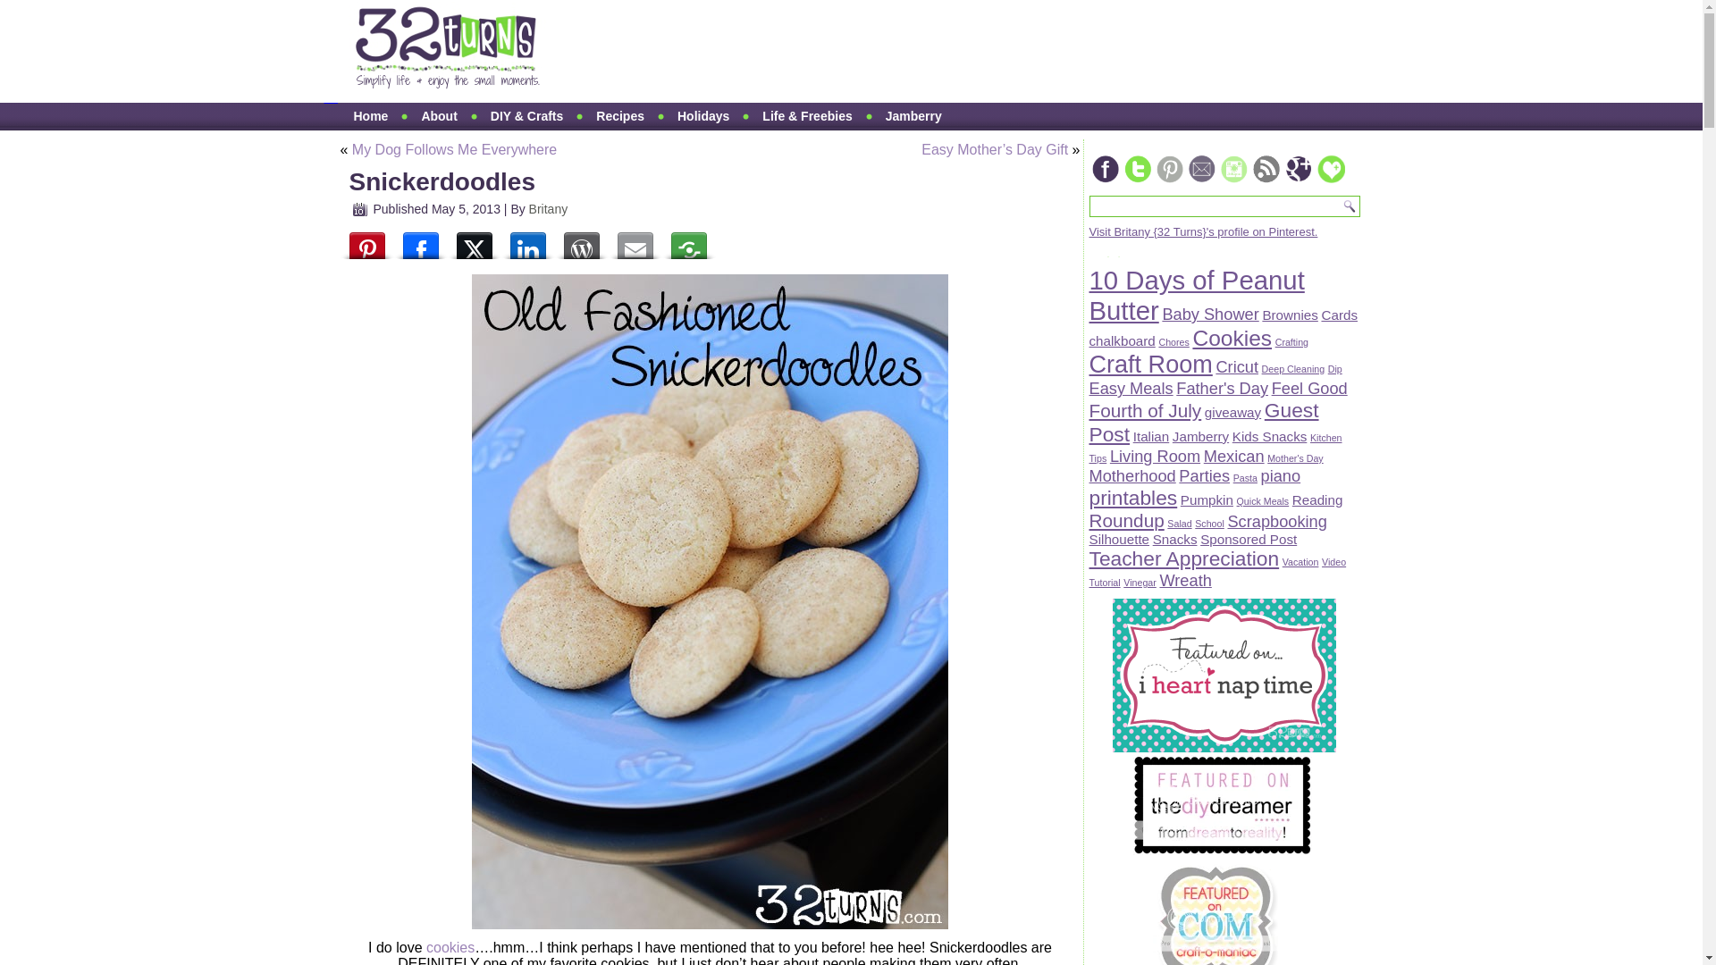  What do you see at coordinates (1234, 456) in the screenshot?
I see `Mexican` at bounding box center [1234, 456].